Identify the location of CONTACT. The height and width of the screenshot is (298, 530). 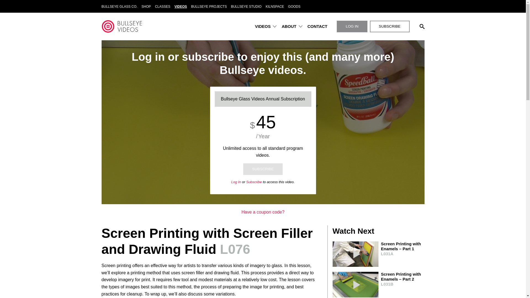
(317, 26).